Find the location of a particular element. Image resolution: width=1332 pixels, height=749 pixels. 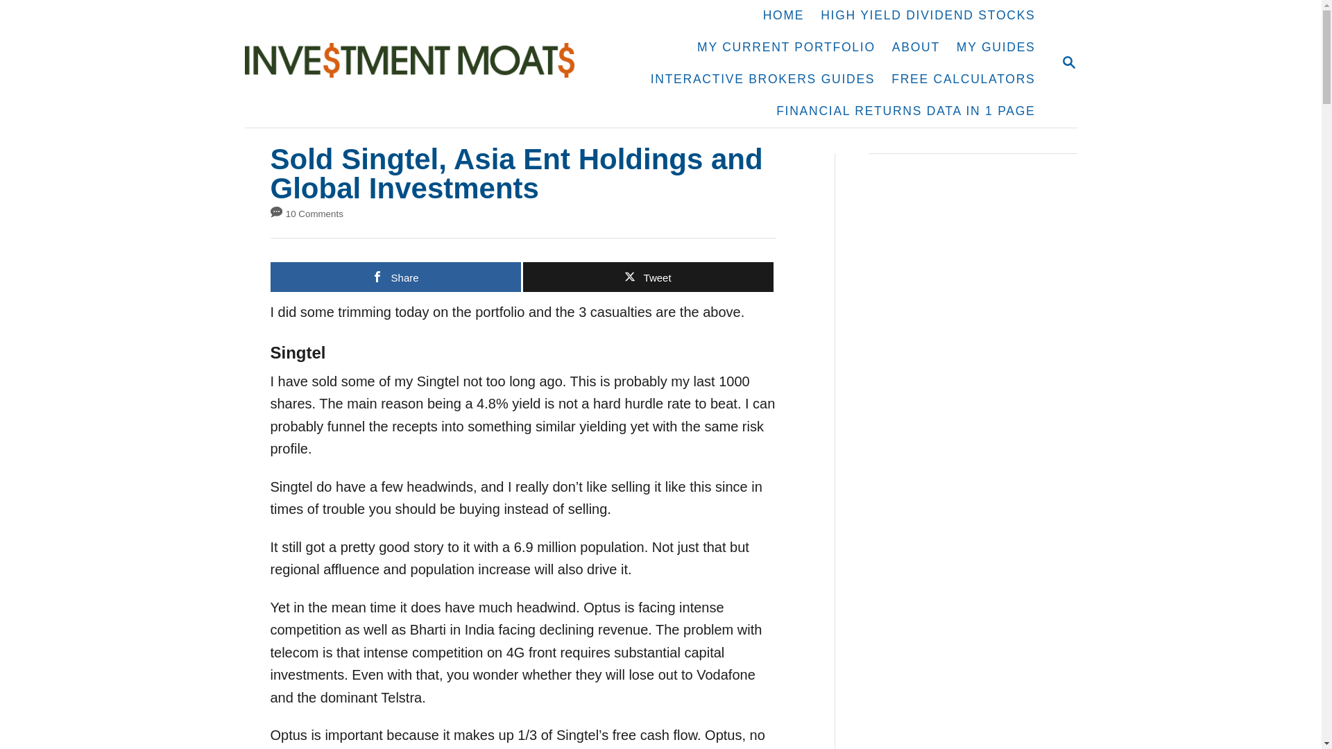

FREE CALCULATORS is located at coordinates (963, 79).